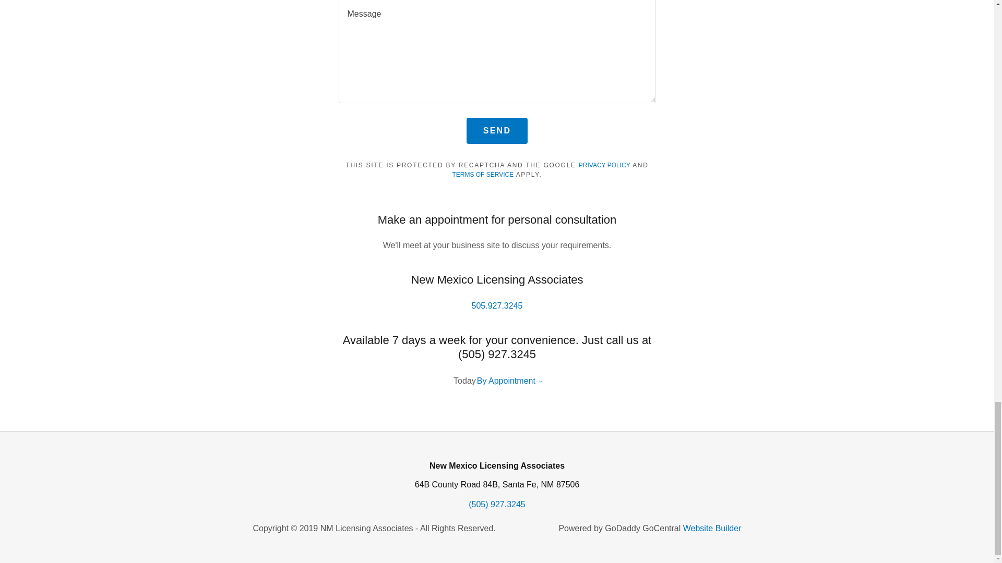  What do you see at coordinates (712, 528) in the screenshot?
I see `Website Builder` at bounding box center [712, 528].